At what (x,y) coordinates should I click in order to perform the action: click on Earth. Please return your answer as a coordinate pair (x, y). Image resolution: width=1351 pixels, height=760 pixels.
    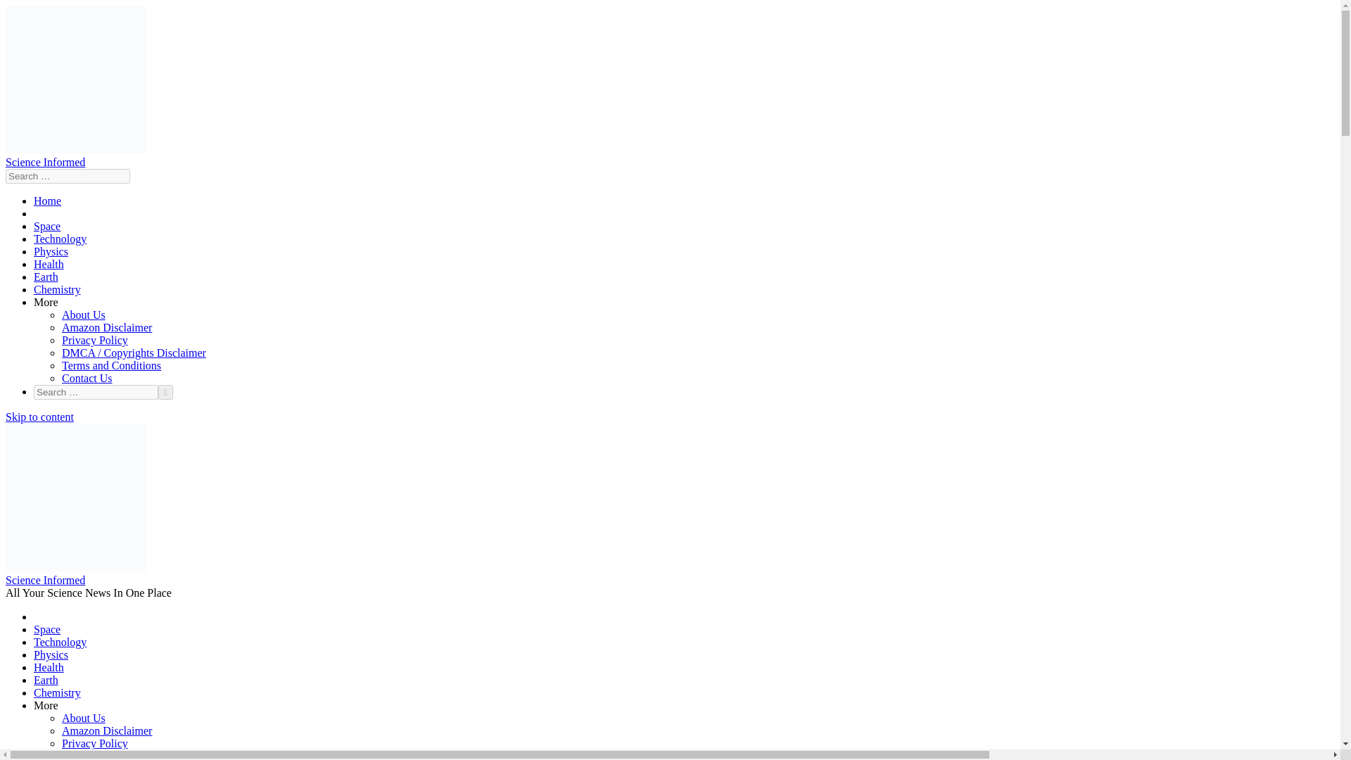
    Looking at the image, I should click on (46, 276).